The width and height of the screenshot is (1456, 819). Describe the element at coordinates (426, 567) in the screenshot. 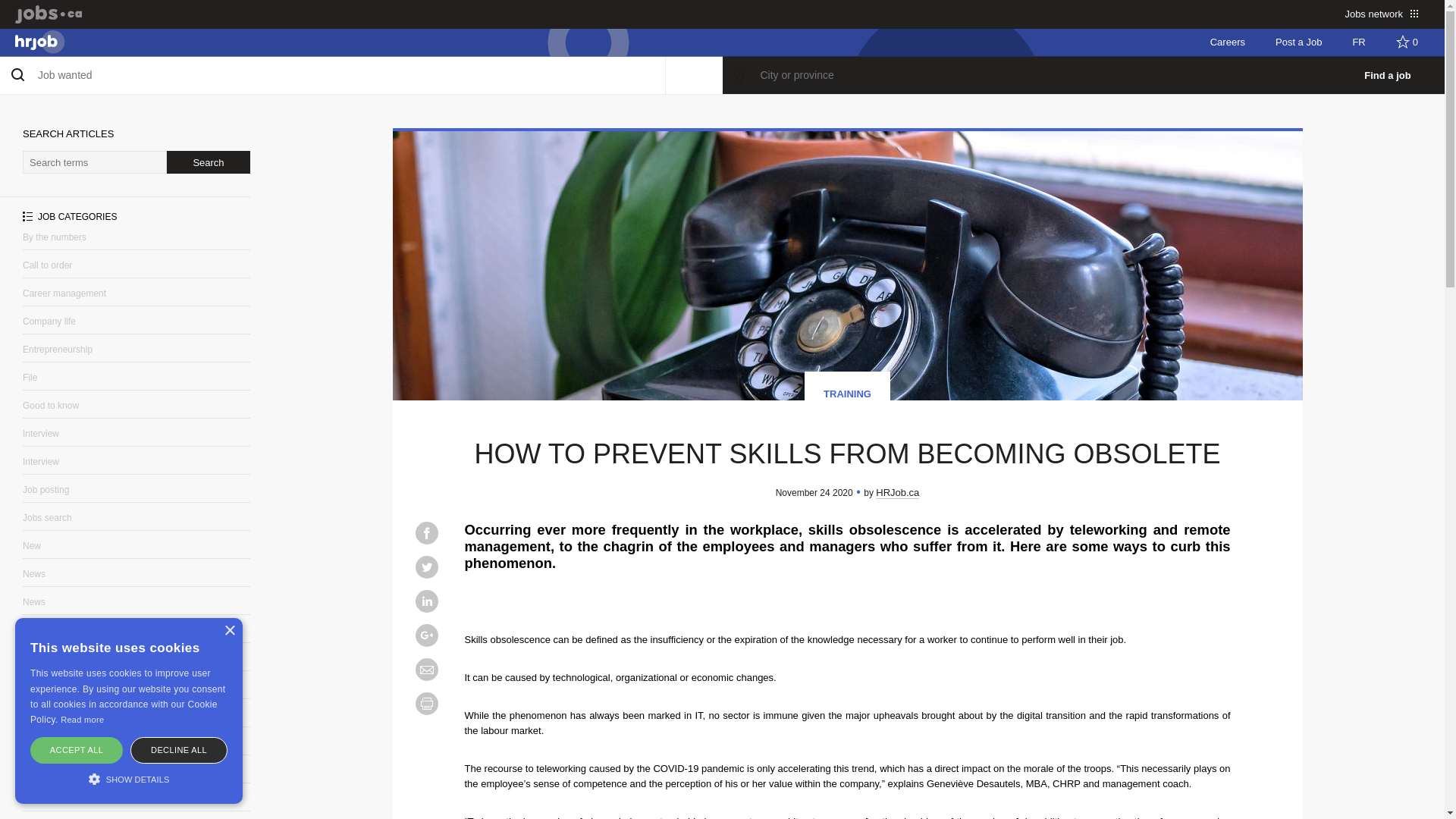

I see `share-twitter` at that location.